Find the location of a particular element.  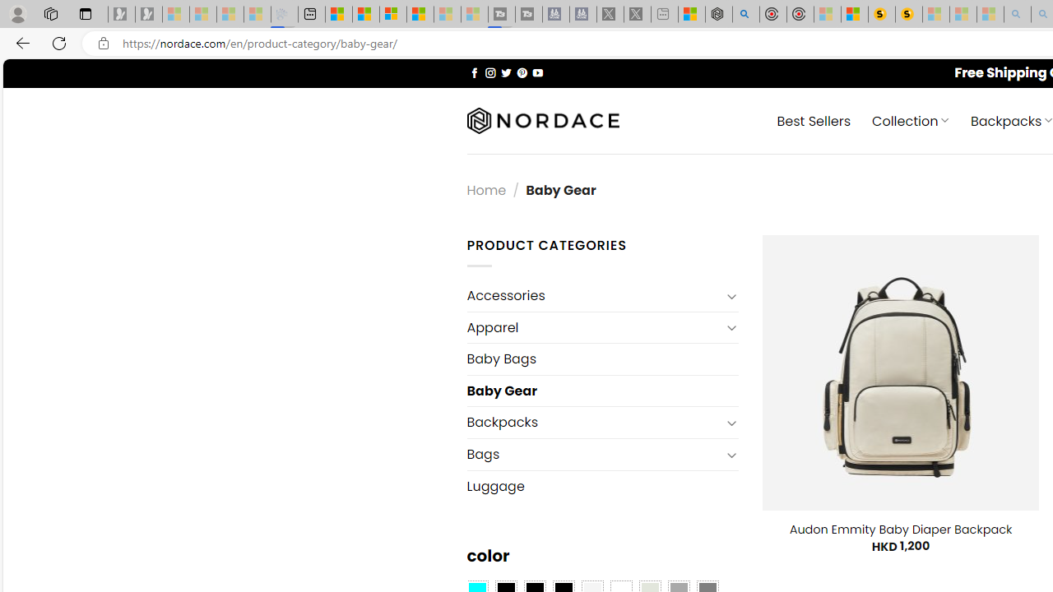

Apparel is located at coordinates (594, 327).